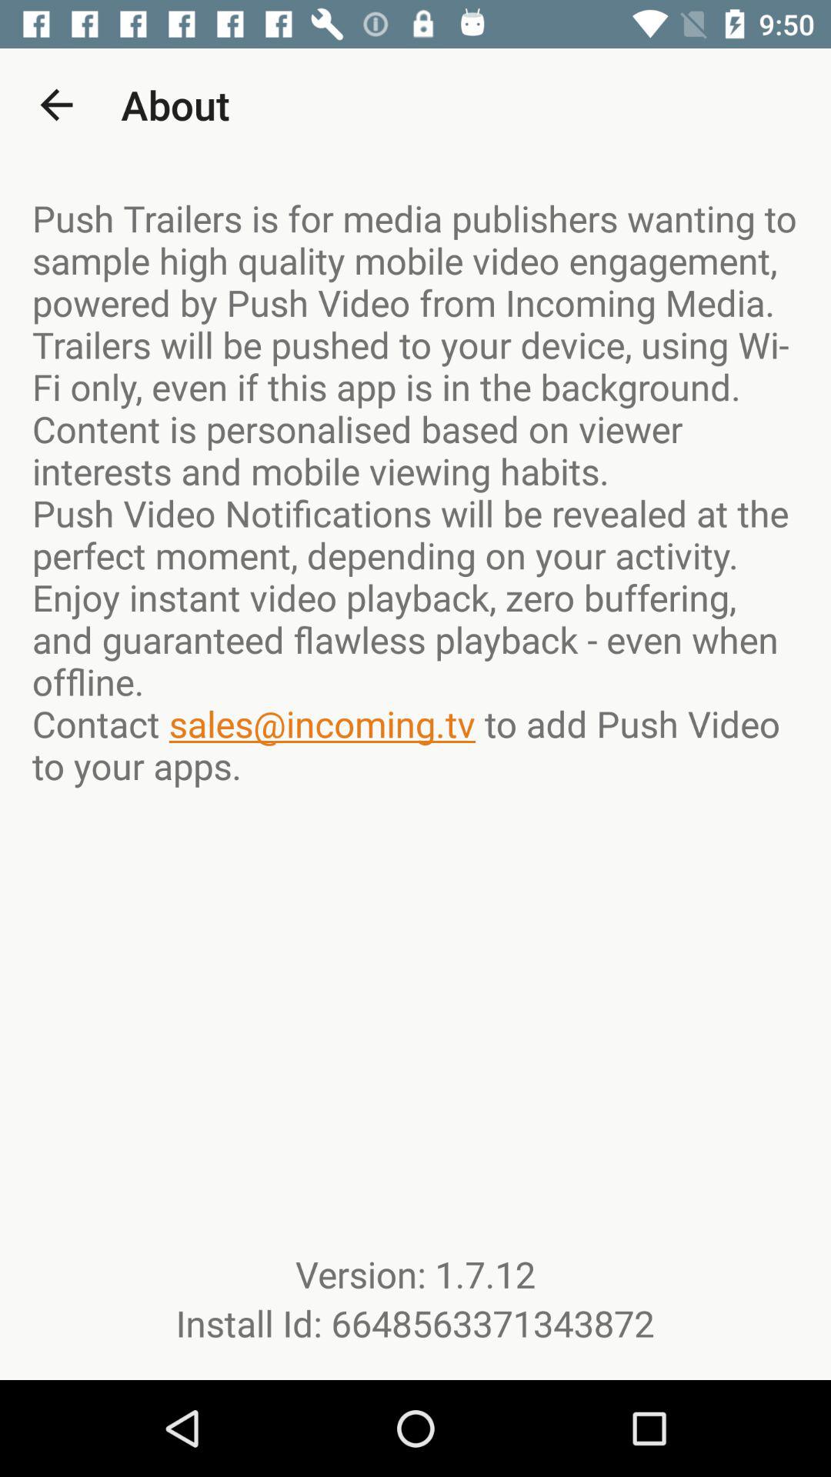  Describe the element at coordinates (56, 105) in the screenshot. I see `turn on icon next to the about item` at that location.